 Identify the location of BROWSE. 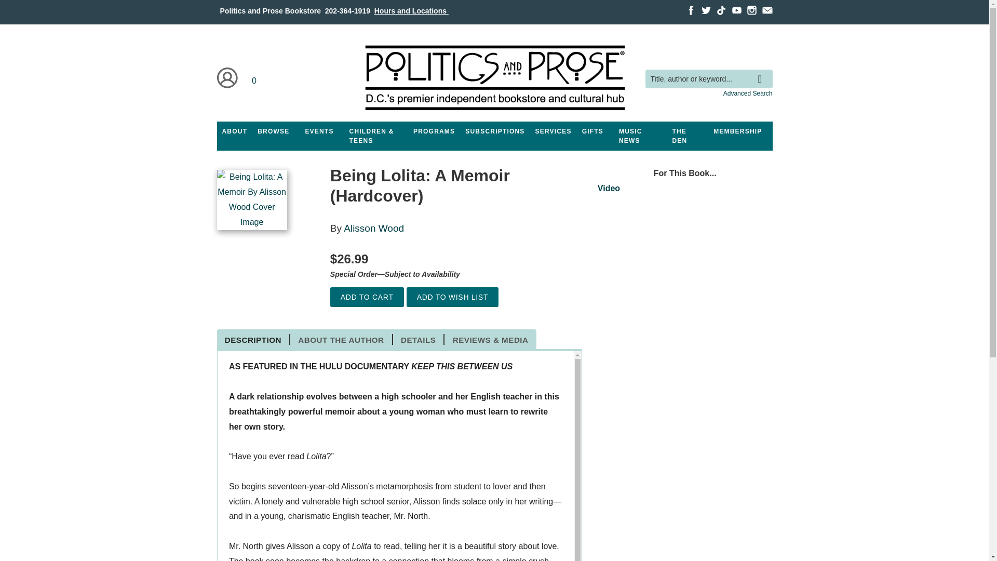
(273, 131).